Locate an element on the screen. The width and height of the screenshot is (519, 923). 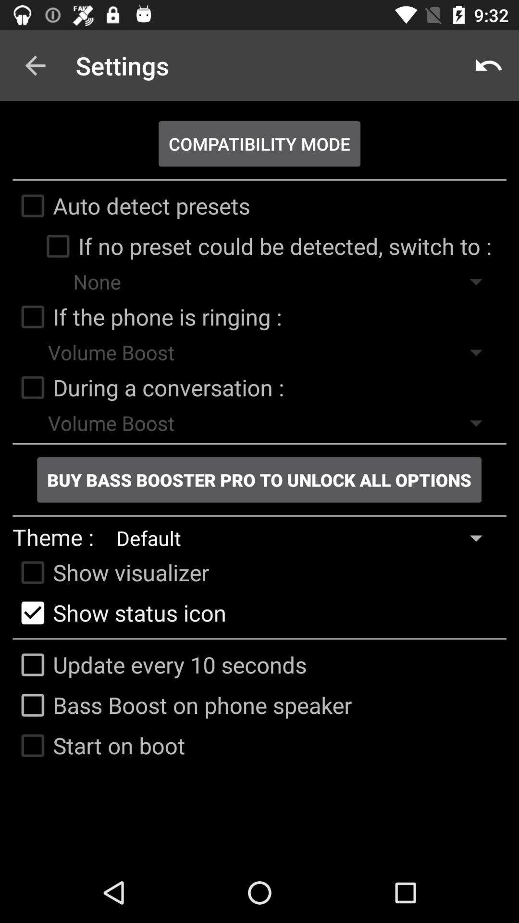
open icon below the update every 10 icon is located at coordinates (182, 705).